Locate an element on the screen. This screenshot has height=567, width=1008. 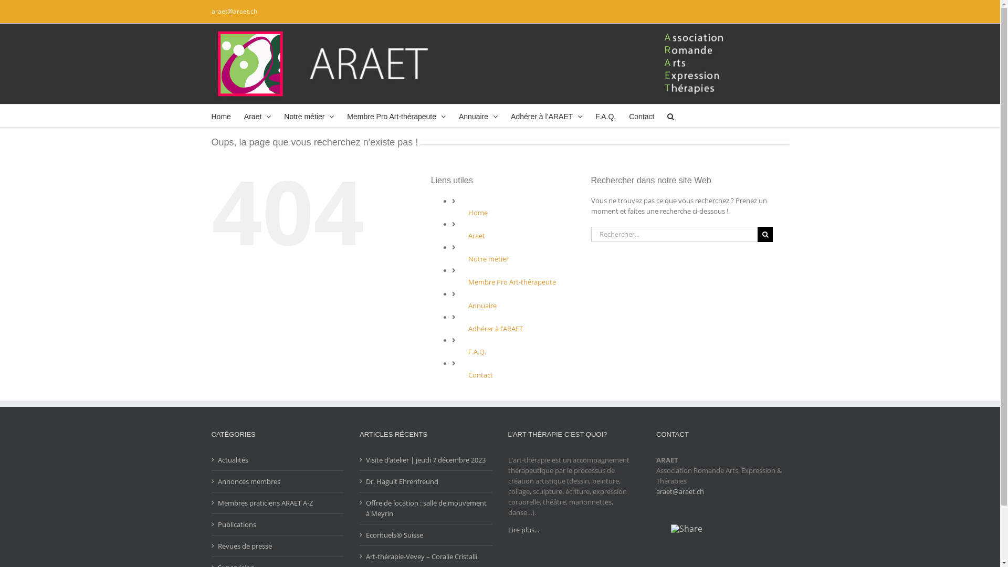
Annonces membres is located at coordinates (278, 481).